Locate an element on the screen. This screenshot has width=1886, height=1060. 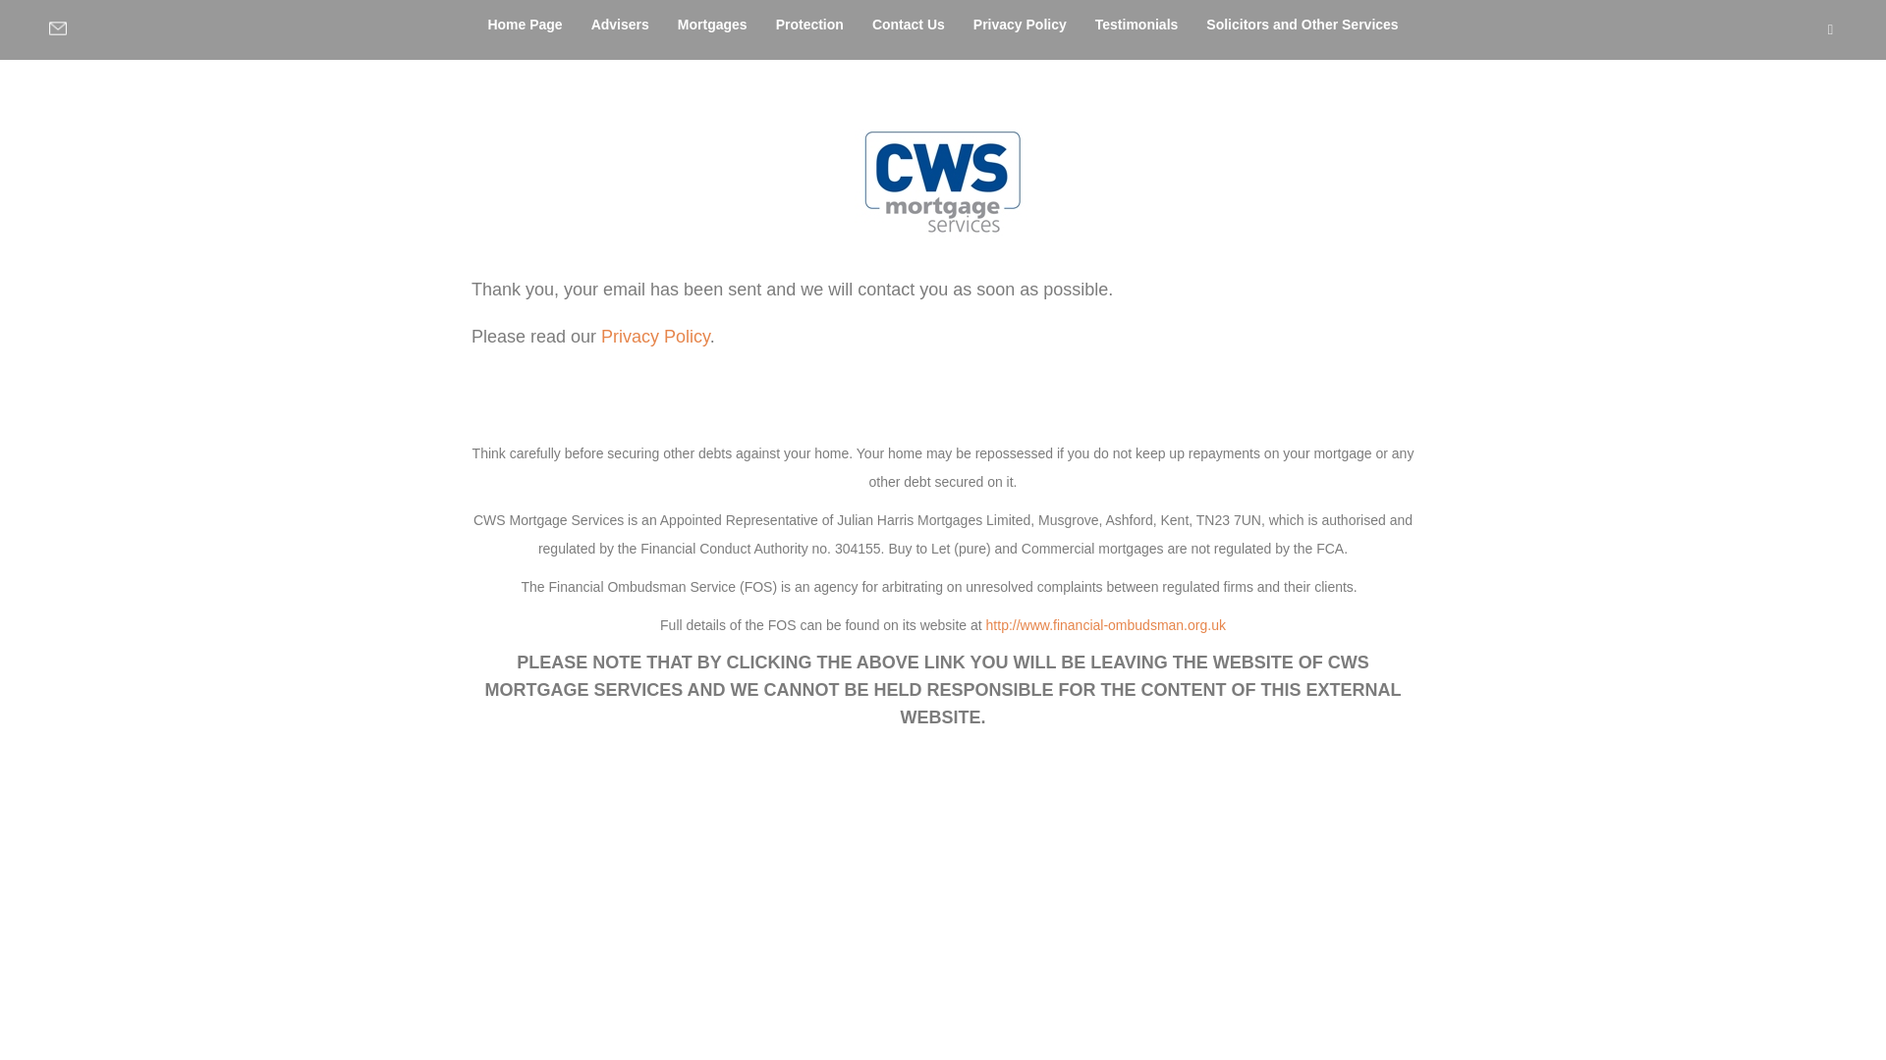
Protection is located at coordinates (809, 24).